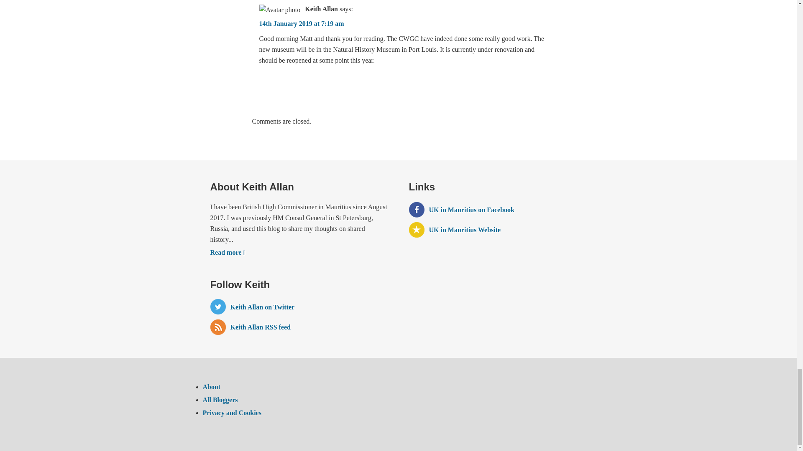 The image size is (803, 451). I want to click on About, so click(211, 387).